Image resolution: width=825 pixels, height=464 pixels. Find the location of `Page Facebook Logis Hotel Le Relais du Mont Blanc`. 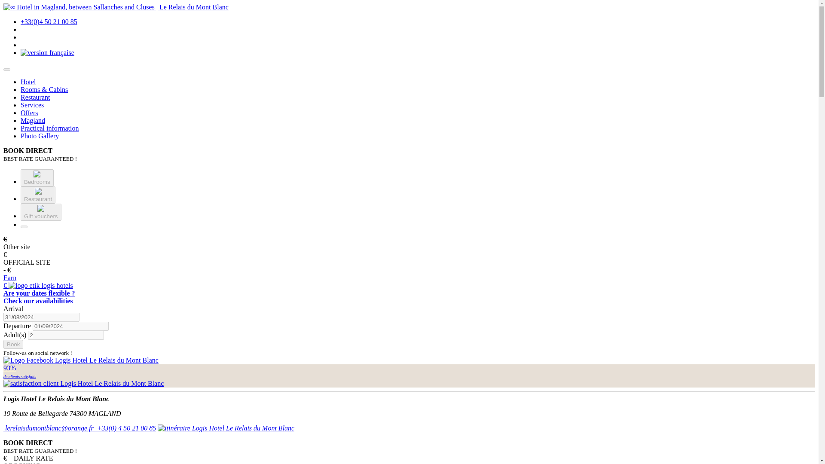

Page Facebook Logis Hotel Le Relais du Mont Blanc is located at coordinates (35, 97).